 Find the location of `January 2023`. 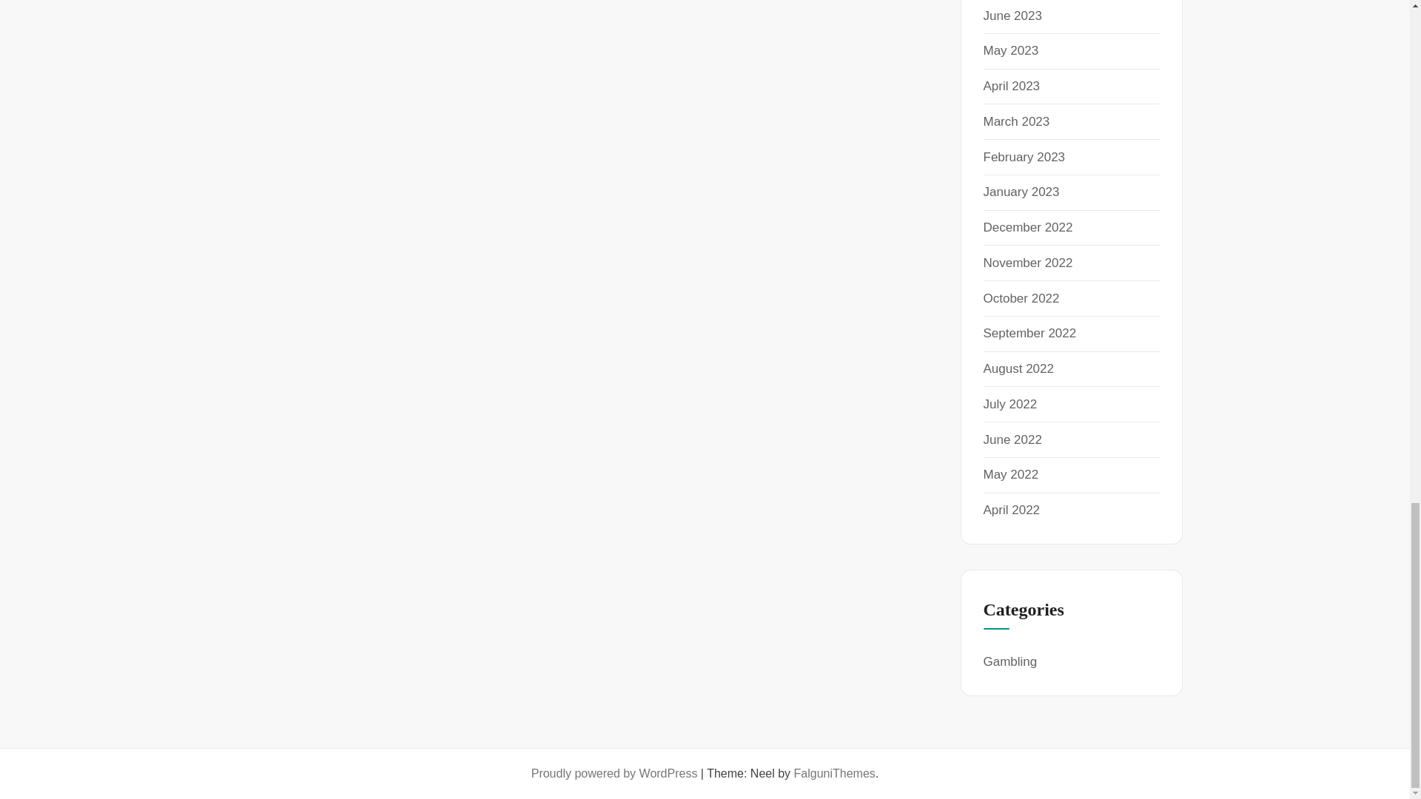

January 2023 is located at coordinates (1021, 191).